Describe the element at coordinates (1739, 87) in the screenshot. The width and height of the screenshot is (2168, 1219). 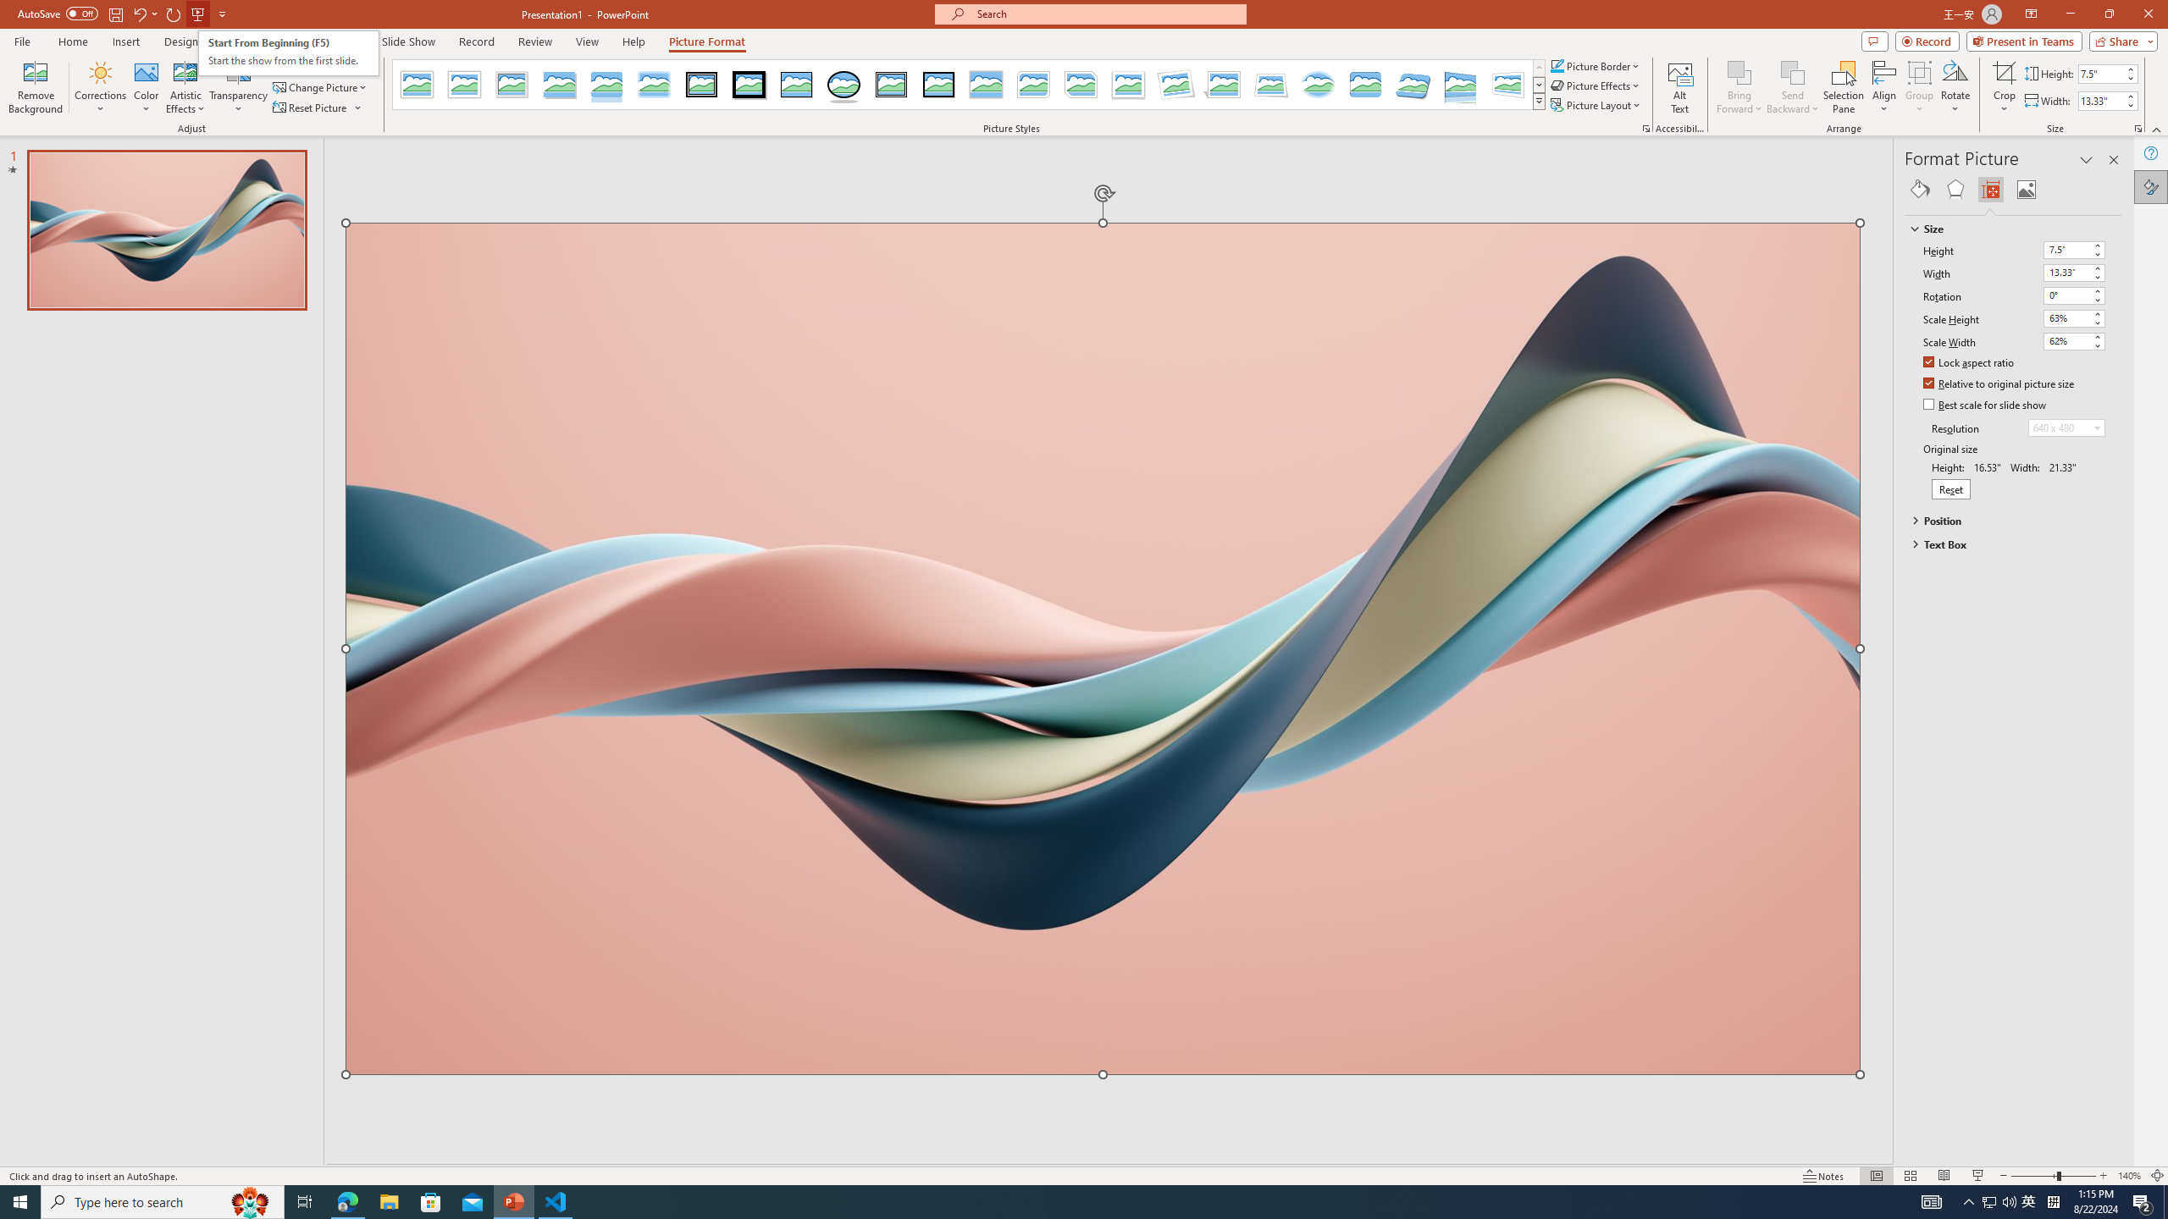
I see `Bring Forward` at that location.